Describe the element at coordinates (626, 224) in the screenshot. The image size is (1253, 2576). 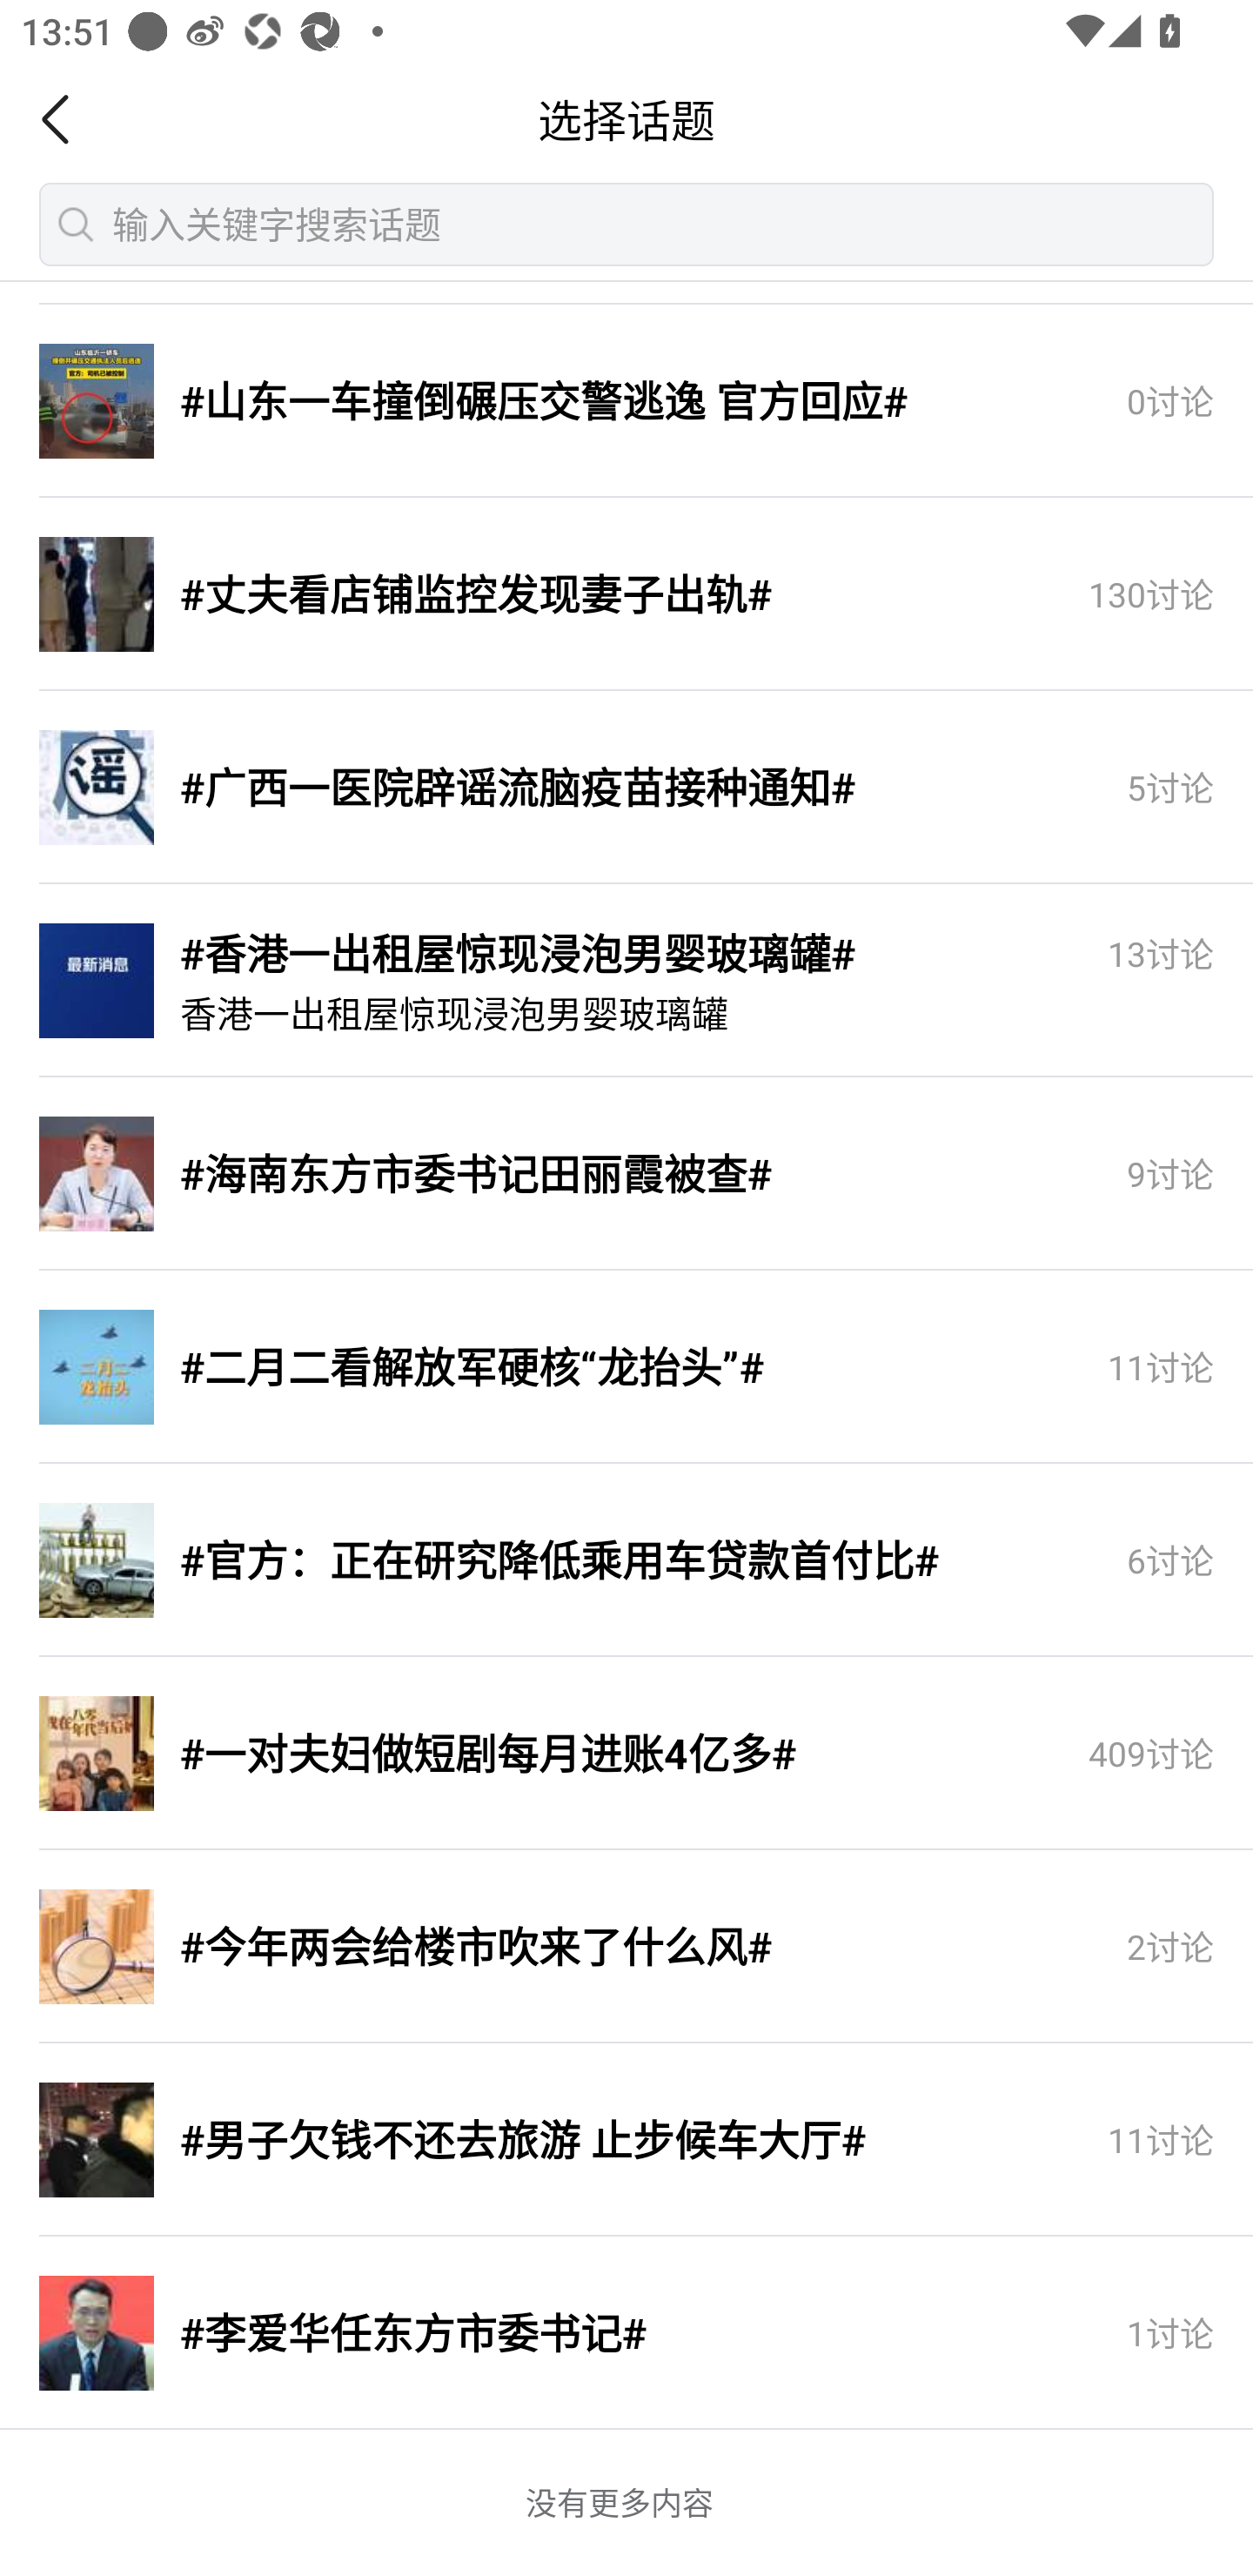
I see `输入关键字搜索话题` at that location.